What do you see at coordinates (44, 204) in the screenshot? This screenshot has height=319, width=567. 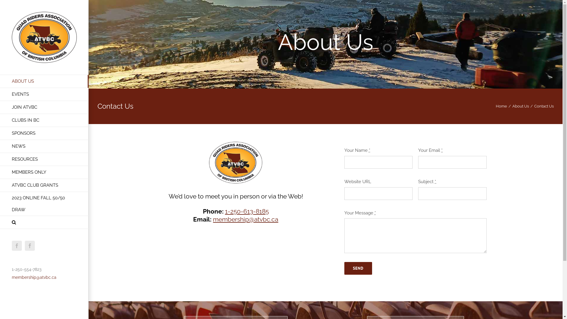 I see `2023 ONLINE FALL 50/50 DRAW` at bounding box center [44, 204].